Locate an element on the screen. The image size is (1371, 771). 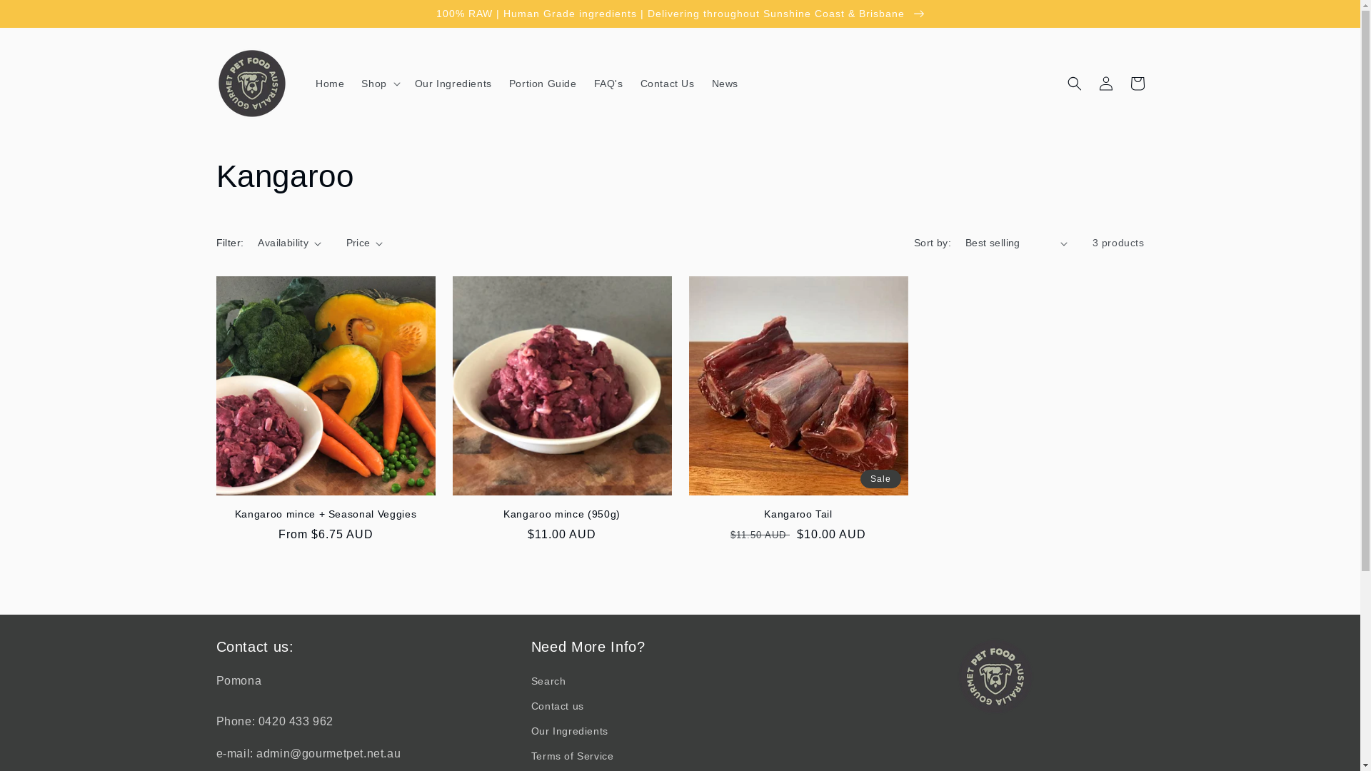
Contact Us is located at coordinates (668, 84).